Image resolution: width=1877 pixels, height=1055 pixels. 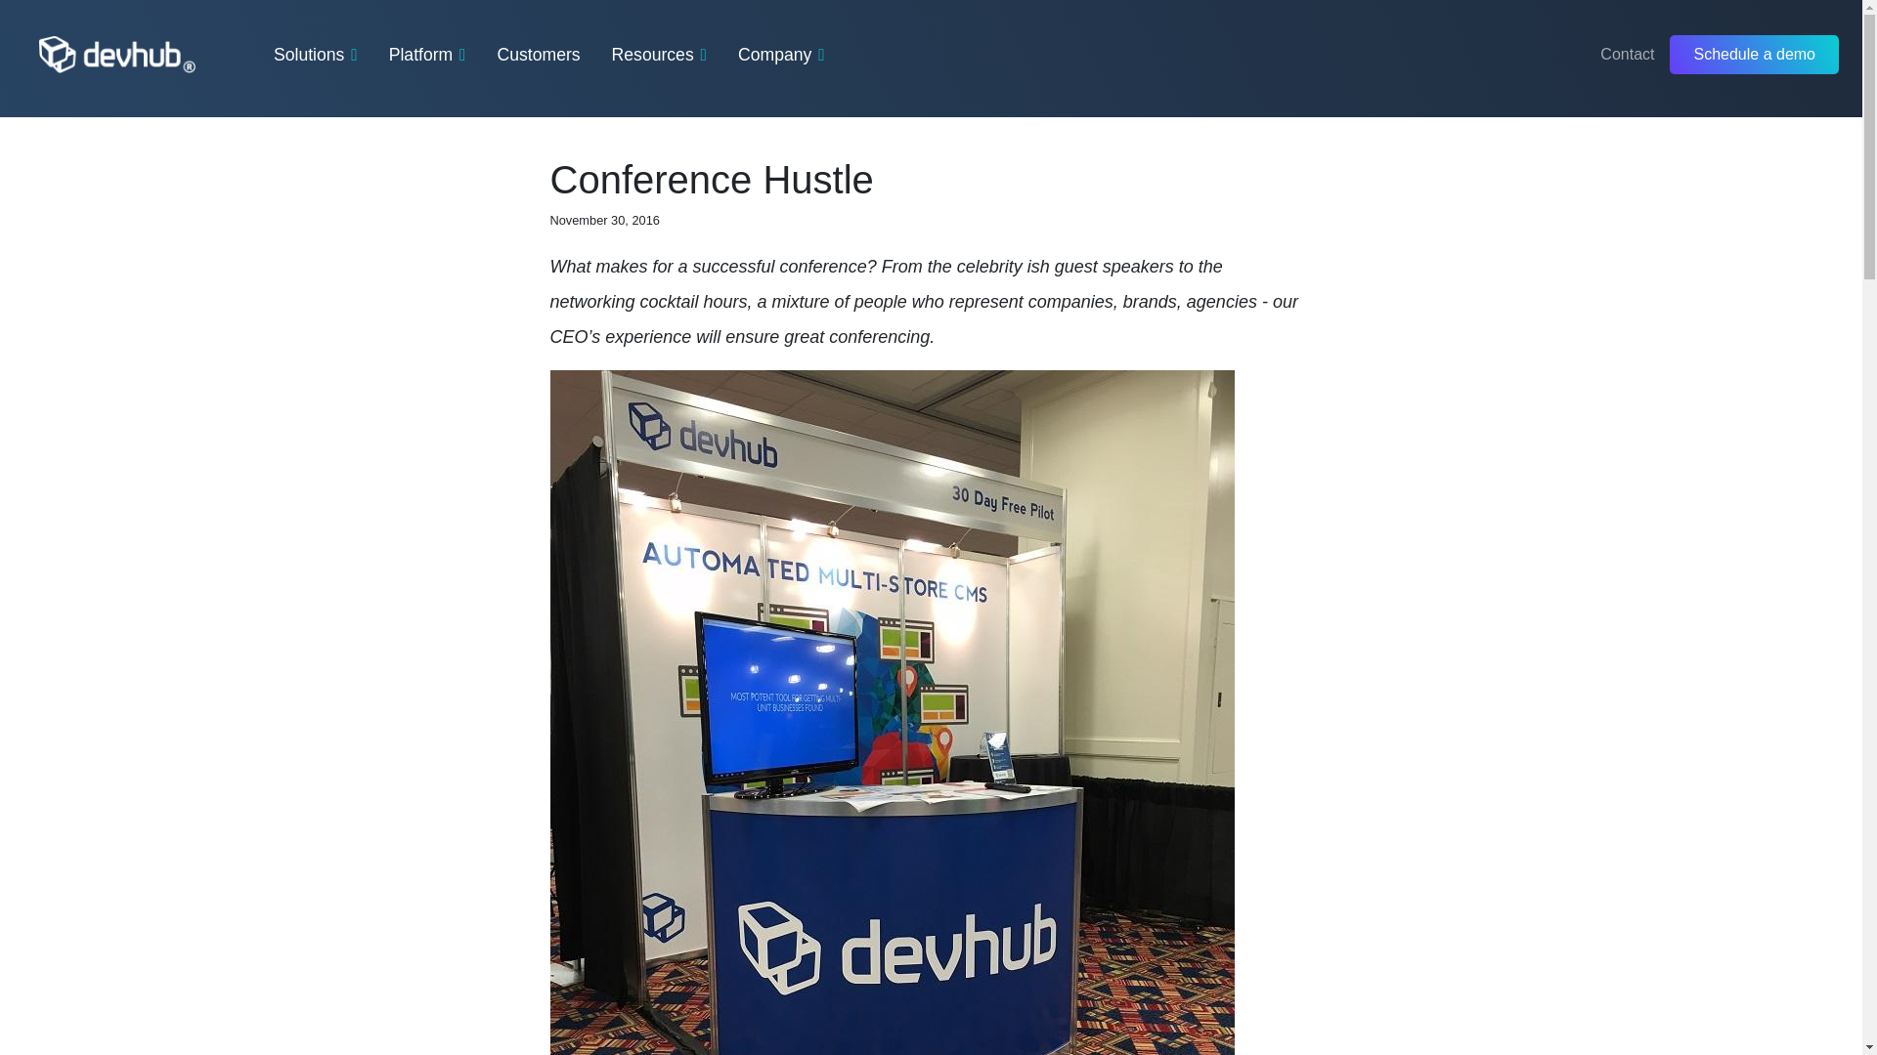 I want to click on Contact, so click(x=1627, y=54).